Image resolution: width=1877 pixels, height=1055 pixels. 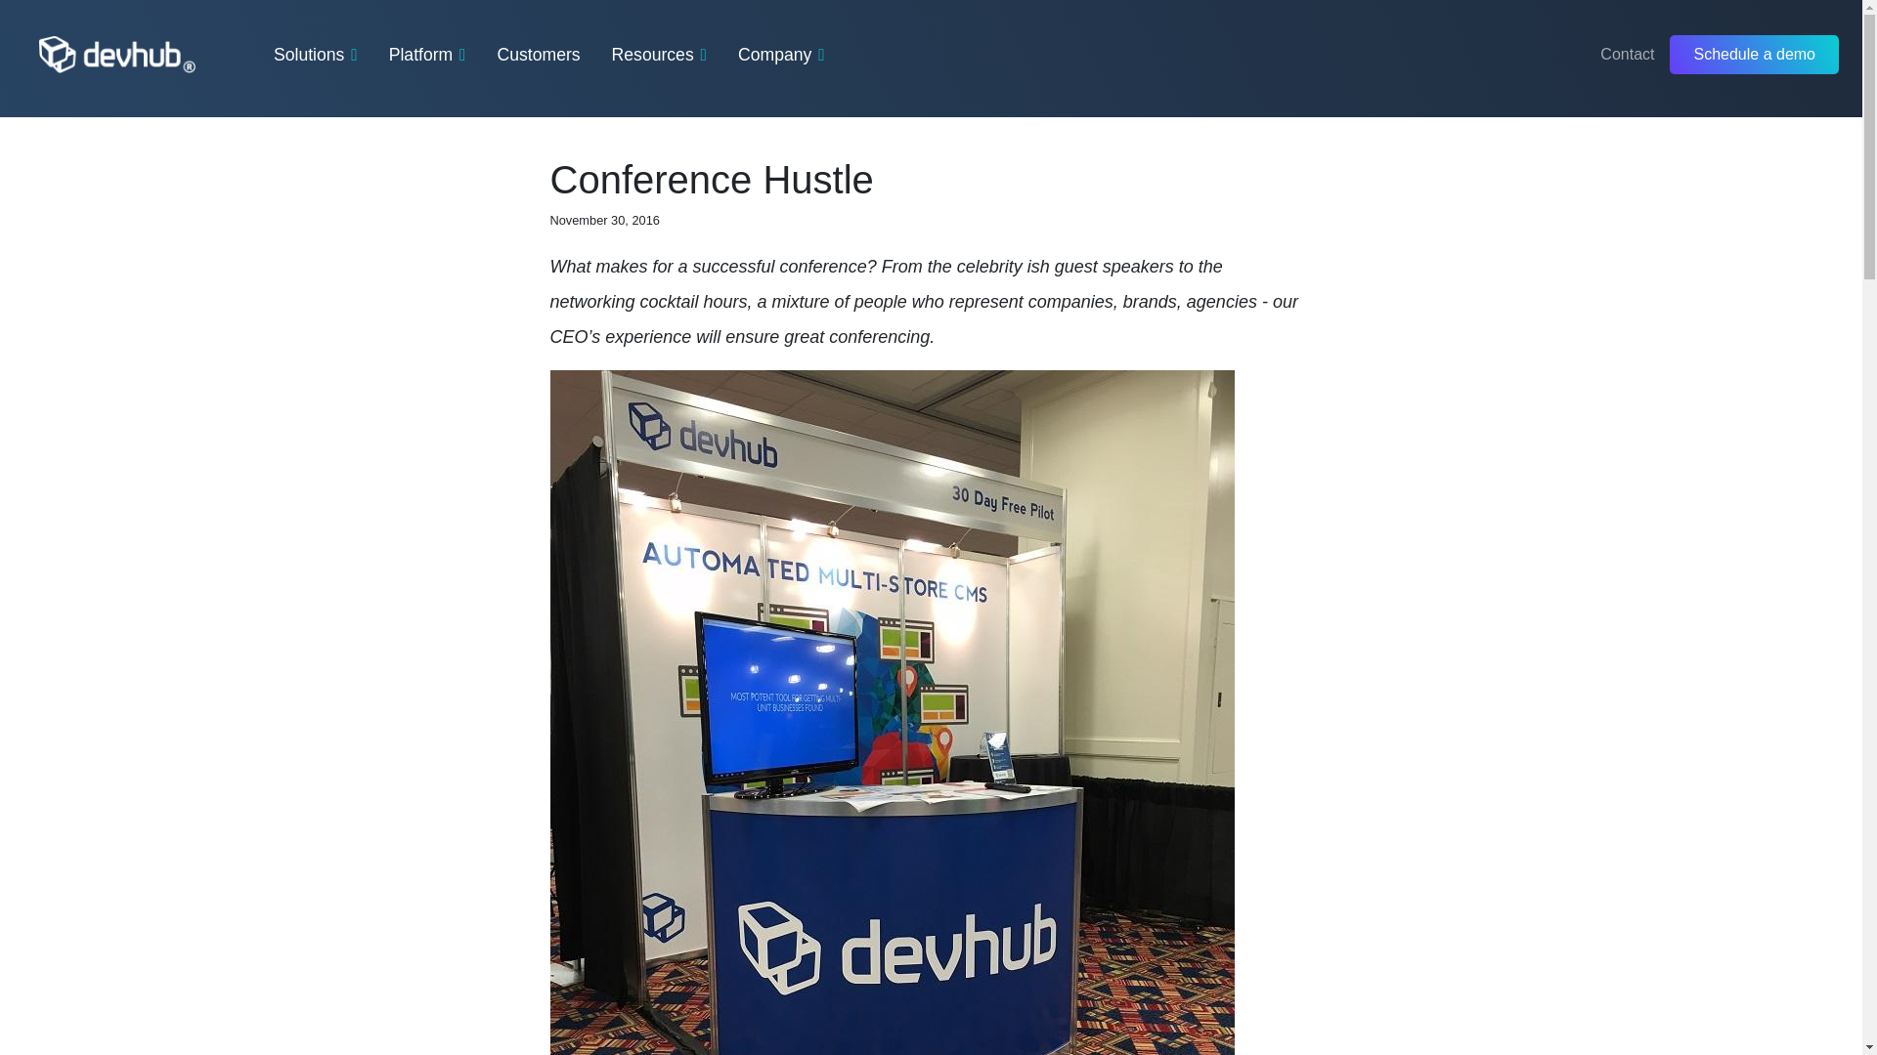 I want to click on Contact, so click(x=1627, y=54).